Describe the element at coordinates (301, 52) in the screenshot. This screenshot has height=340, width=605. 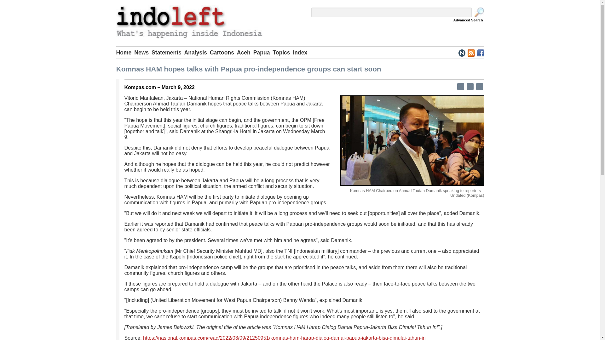
I see `Index` at that location.